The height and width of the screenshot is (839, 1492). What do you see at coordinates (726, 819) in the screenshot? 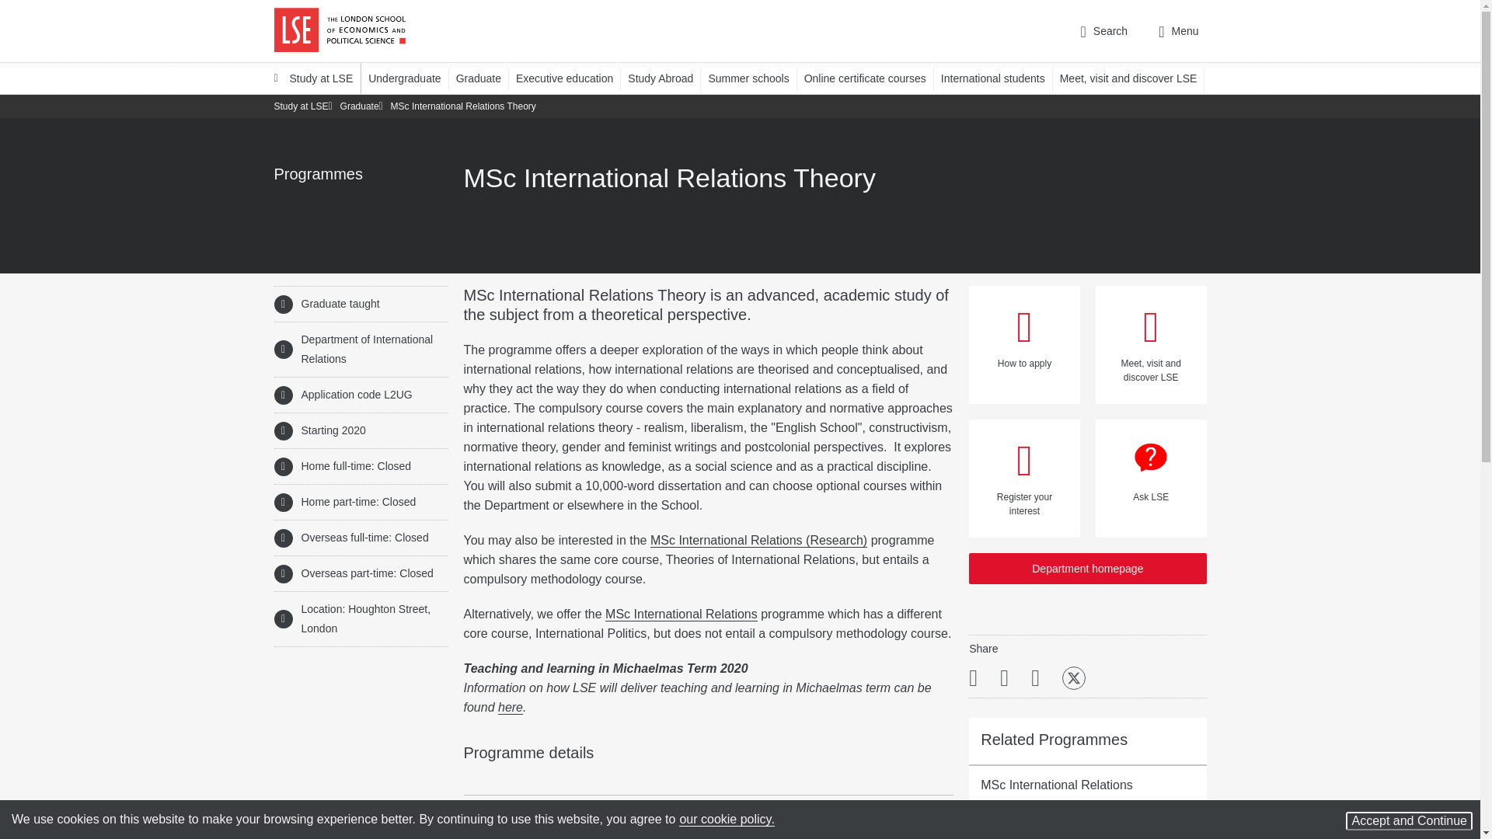
I see `our cookie policy.` at bounding box center [726, 819].